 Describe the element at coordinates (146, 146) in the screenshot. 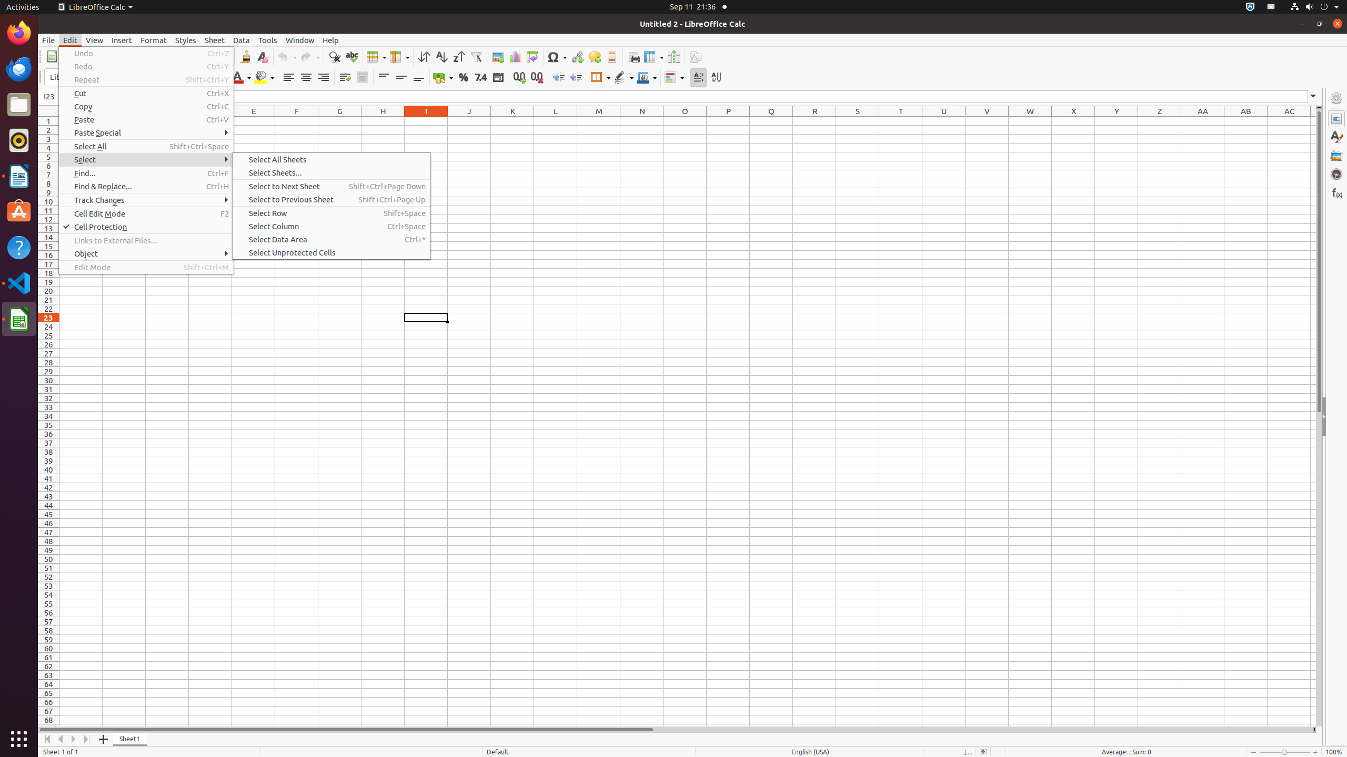

I see `Select All` at that location.